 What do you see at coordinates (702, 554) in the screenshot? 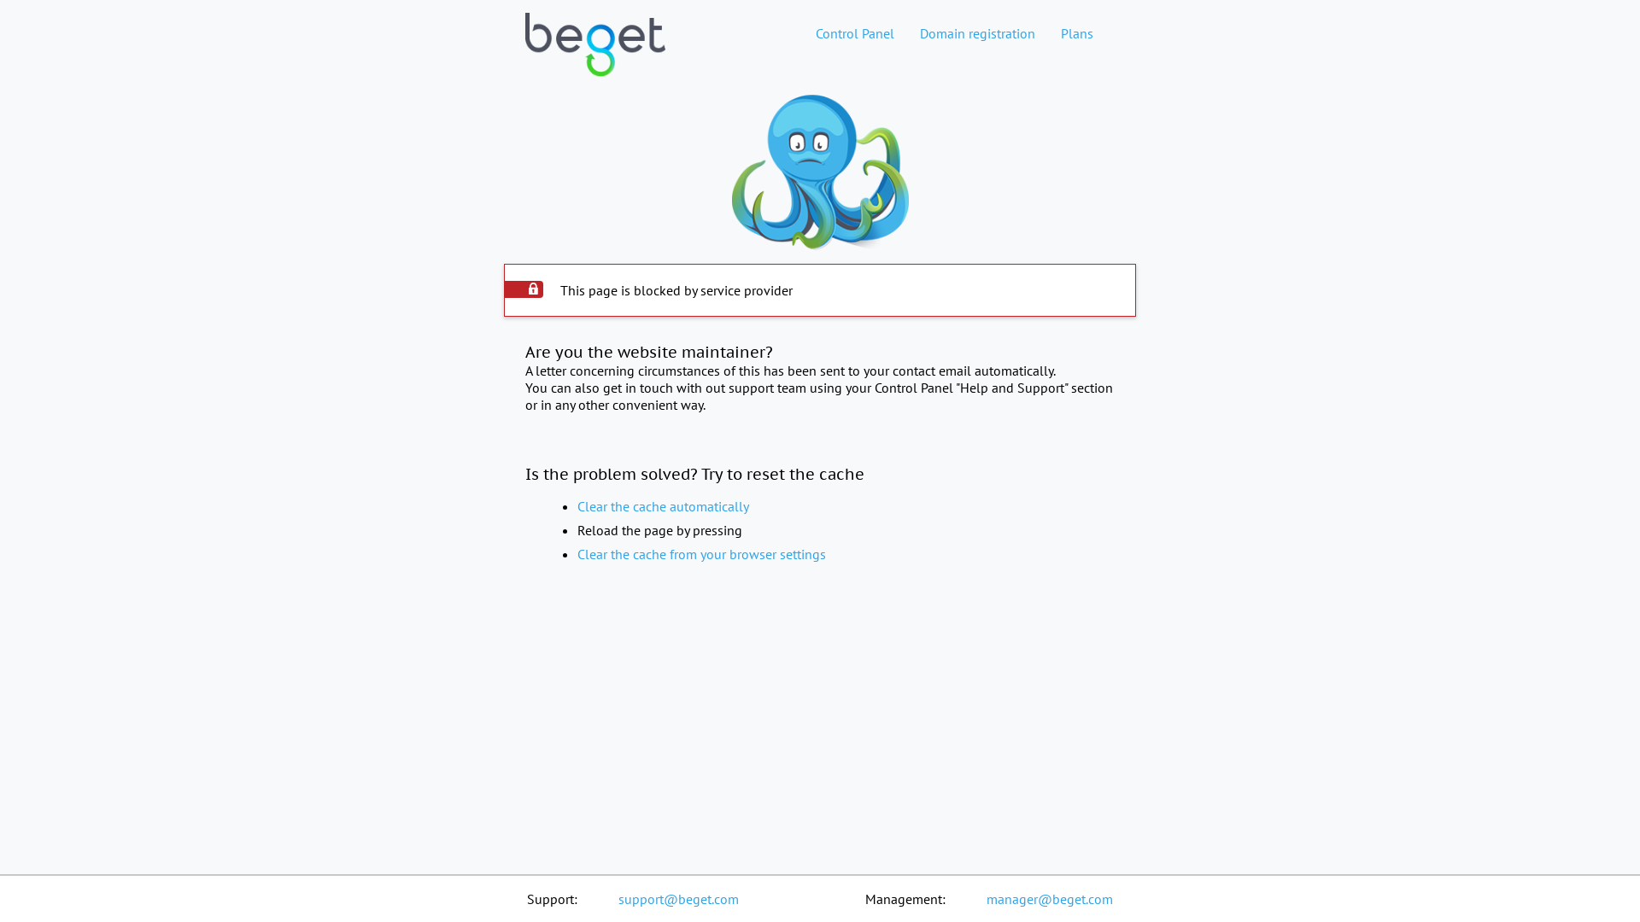
I see `Clear the cache from your browser settings` at bounding box center [702, 554].